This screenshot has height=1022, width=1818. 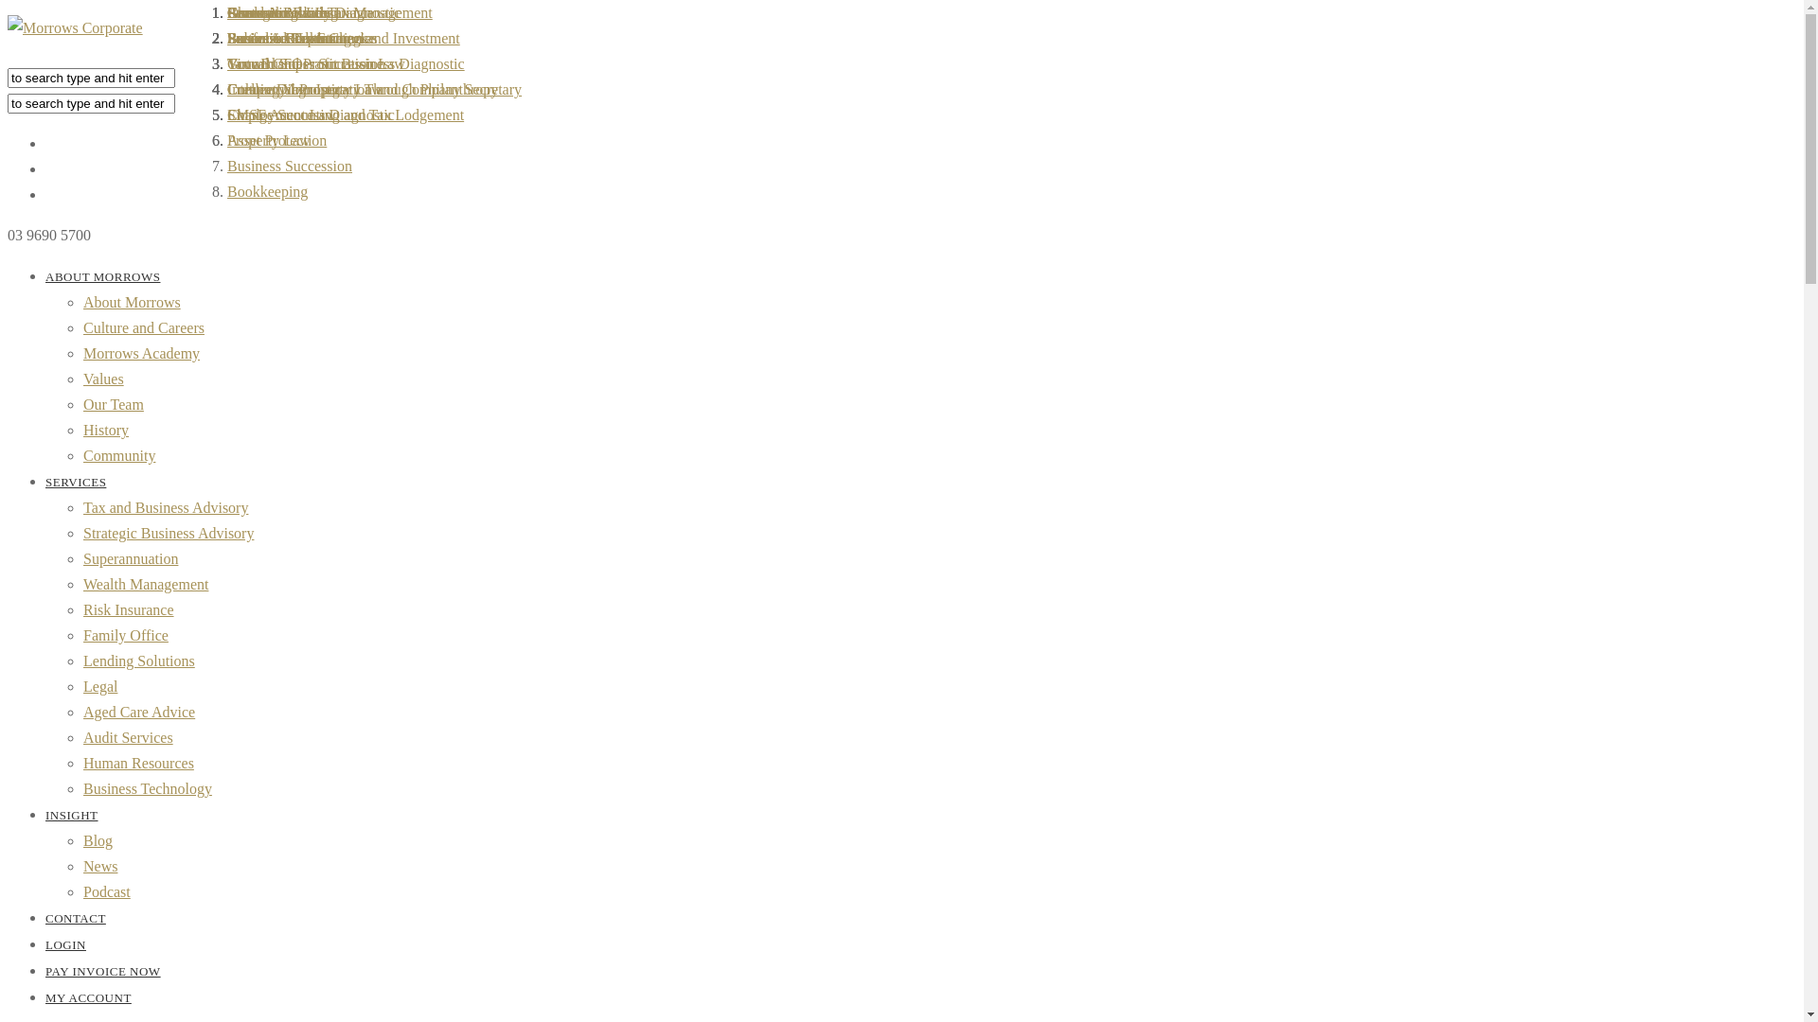 I want to click on Family Office, so click(x=126, y=636).